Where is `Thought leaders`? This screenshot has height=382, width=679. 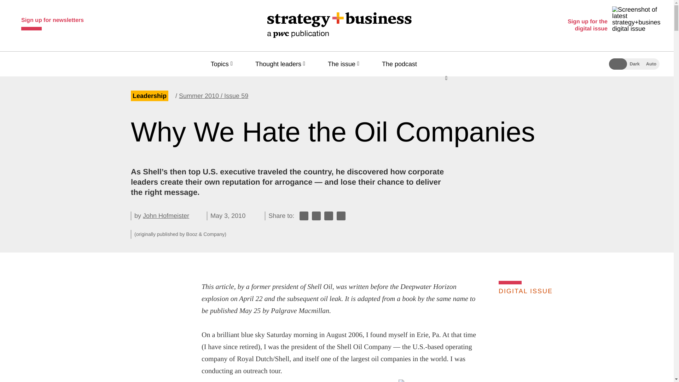
Thought leaders is located at coordinates (282, 64).